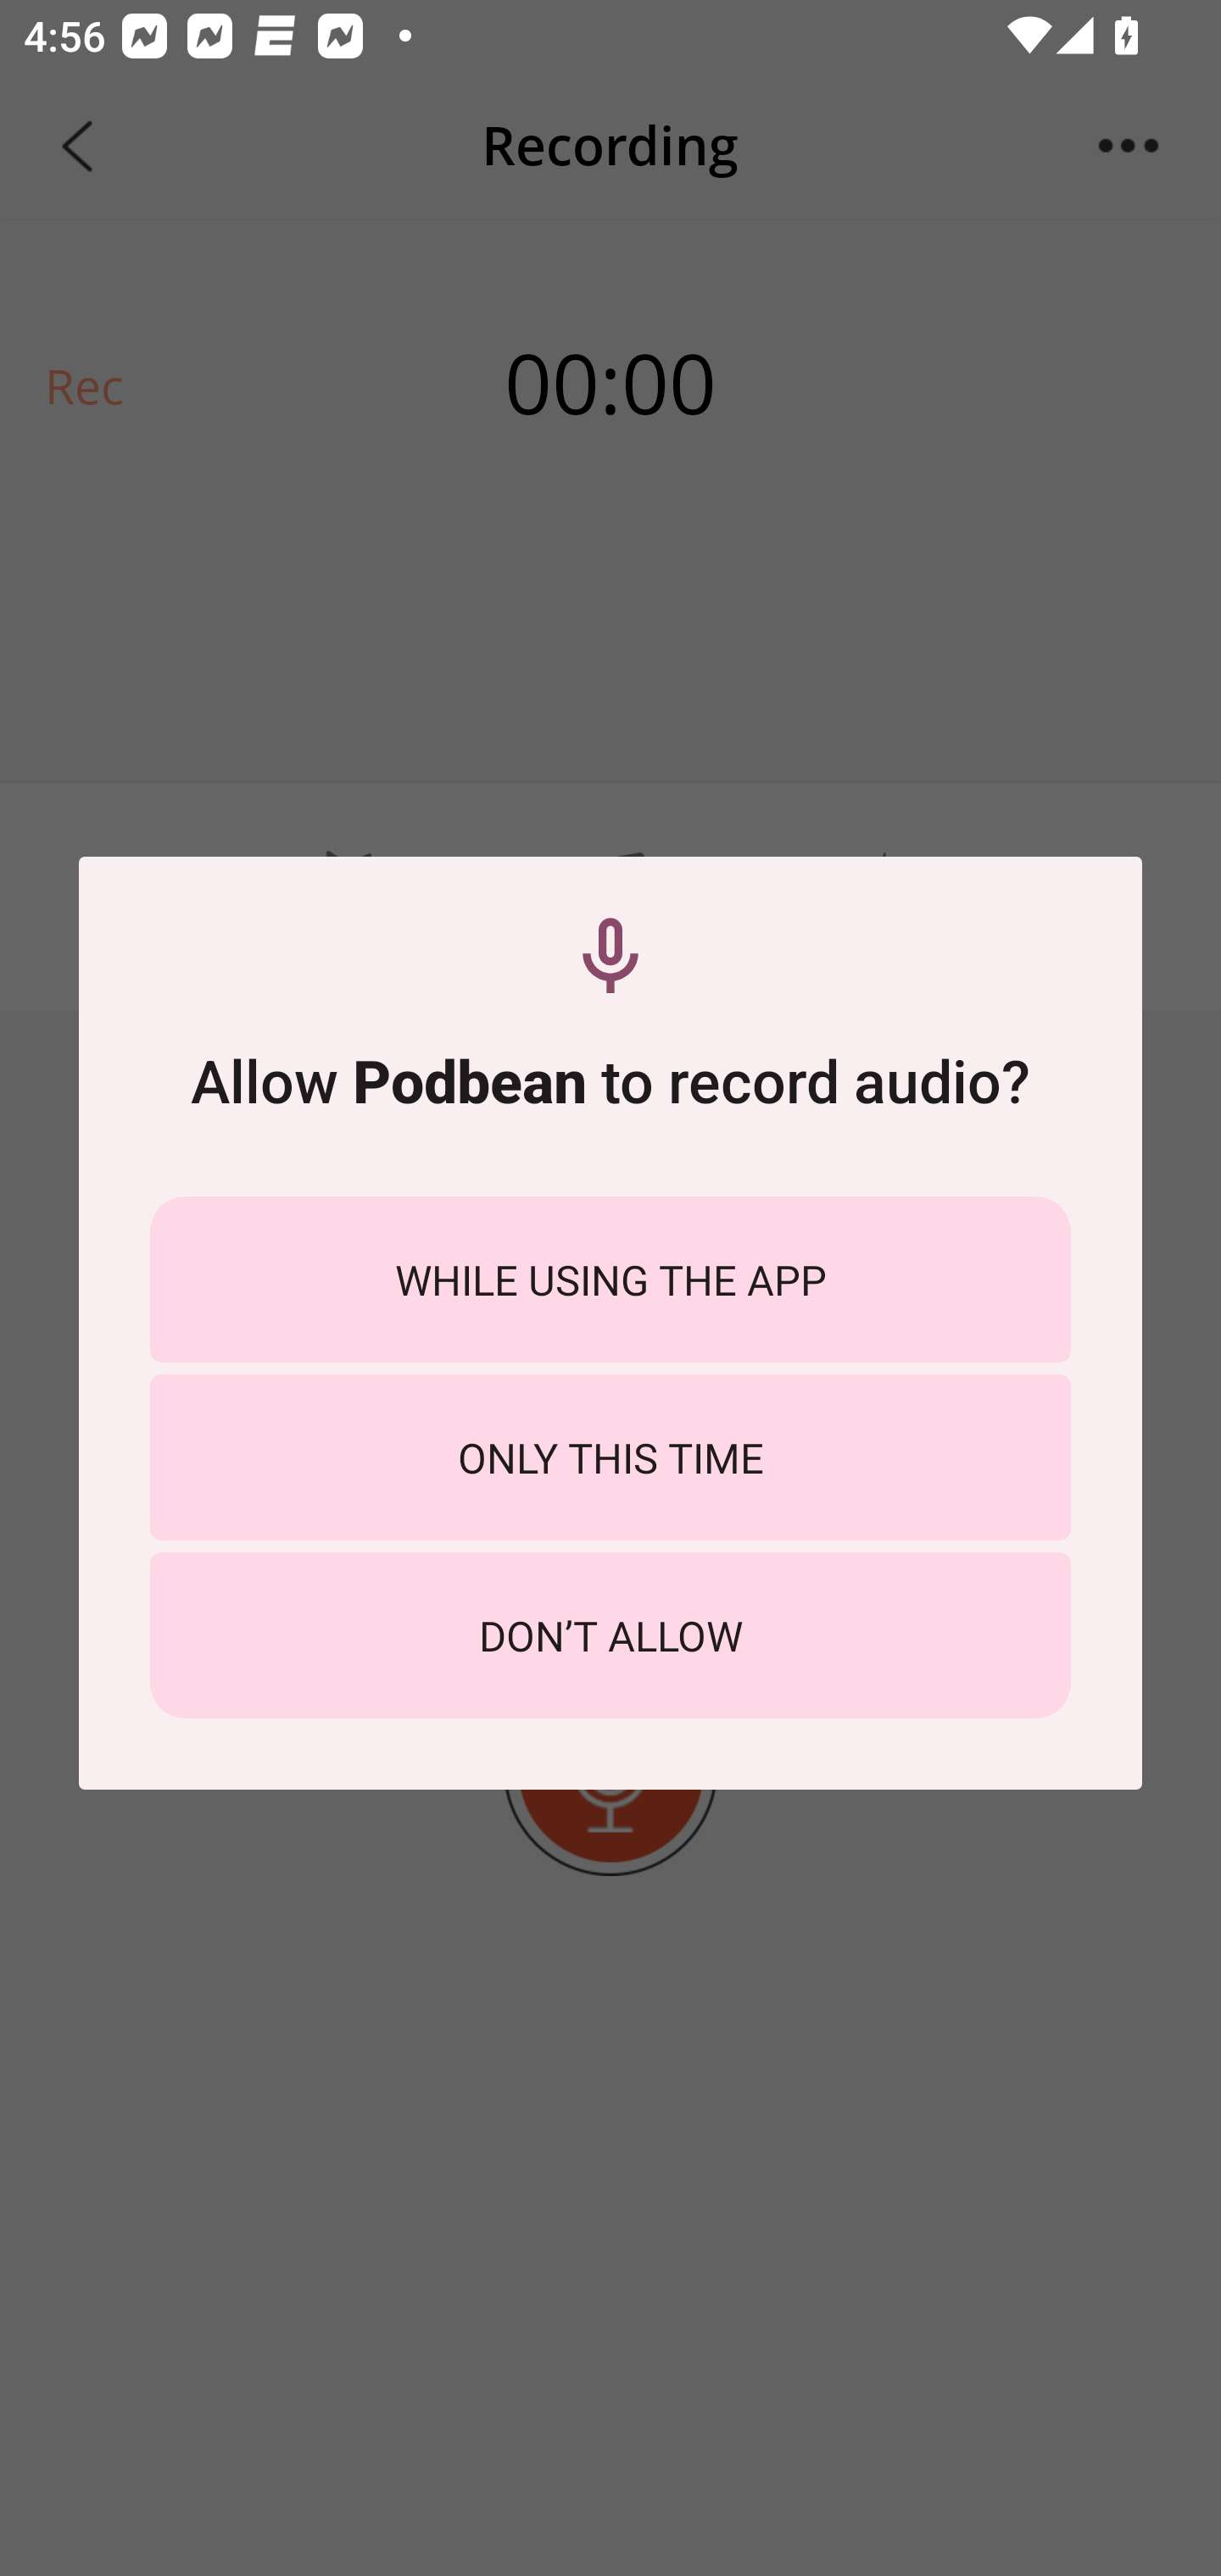  I want to click on ONLY THIS TIME, so click(610, 1457).